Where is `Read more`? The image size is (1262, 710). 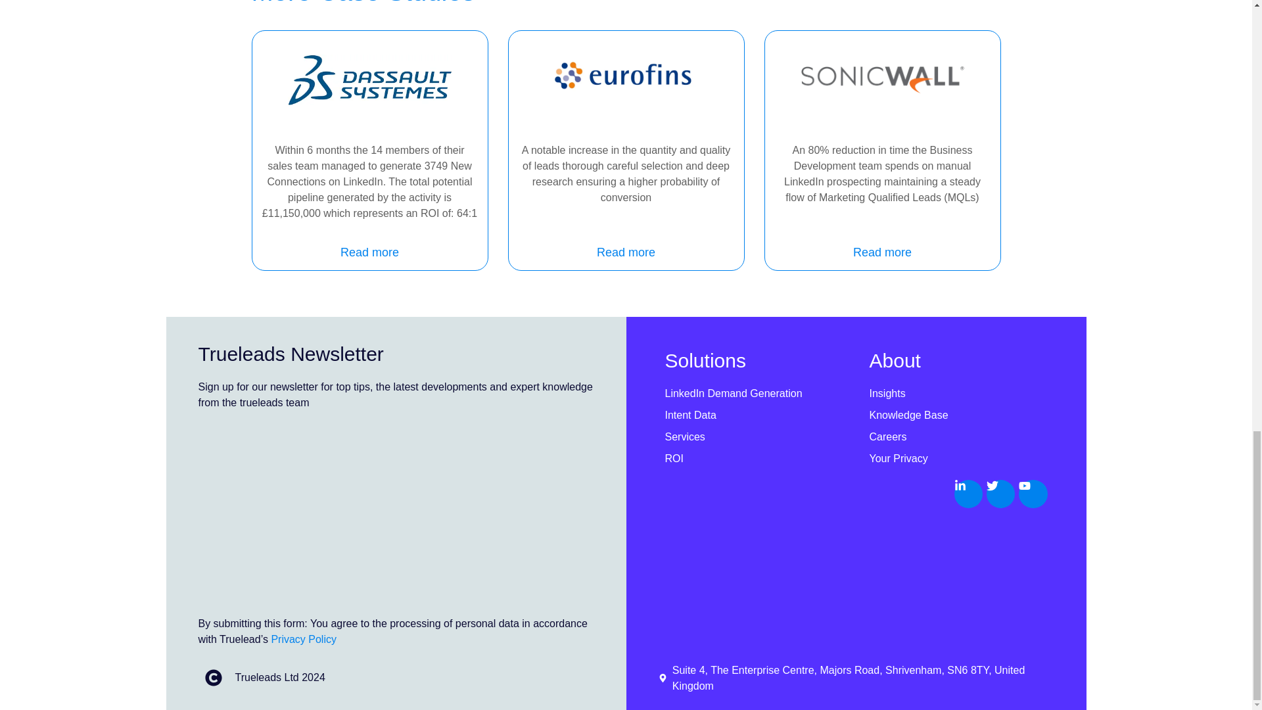
Read more is located at coordinates (882, 252).